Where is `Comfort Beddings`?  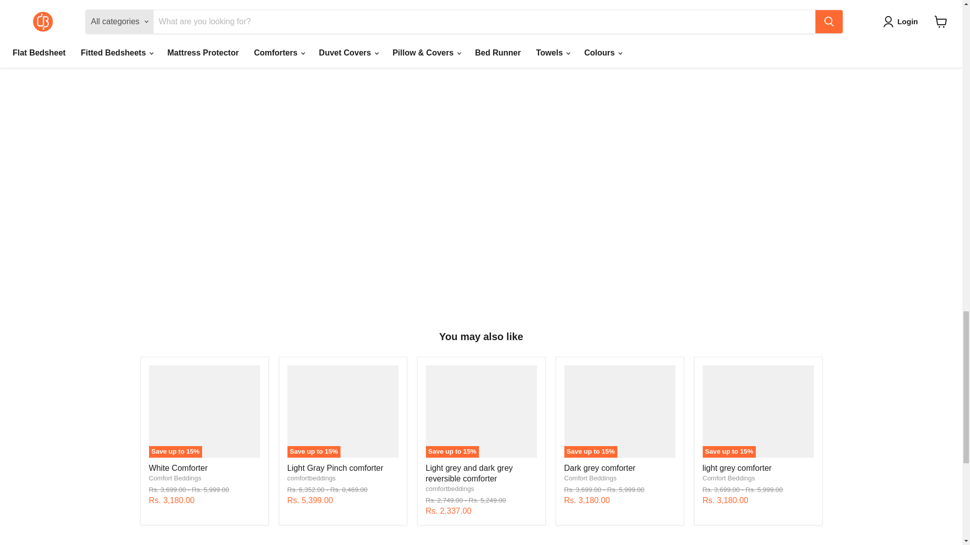
Comfort Beddings is located at coordinates (590, 477).